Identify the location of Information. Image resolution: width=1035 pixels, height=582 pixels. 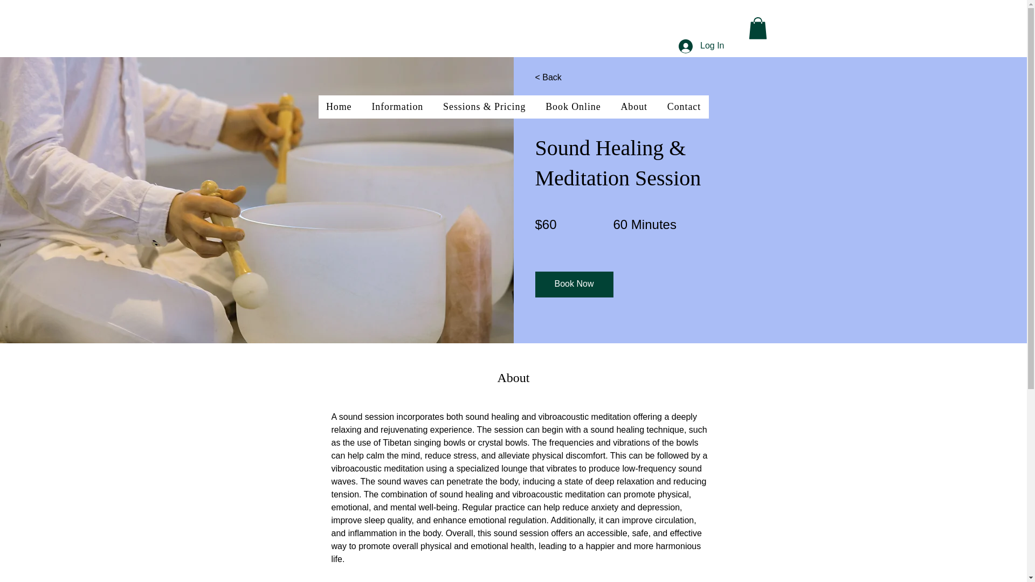
(398, 107).